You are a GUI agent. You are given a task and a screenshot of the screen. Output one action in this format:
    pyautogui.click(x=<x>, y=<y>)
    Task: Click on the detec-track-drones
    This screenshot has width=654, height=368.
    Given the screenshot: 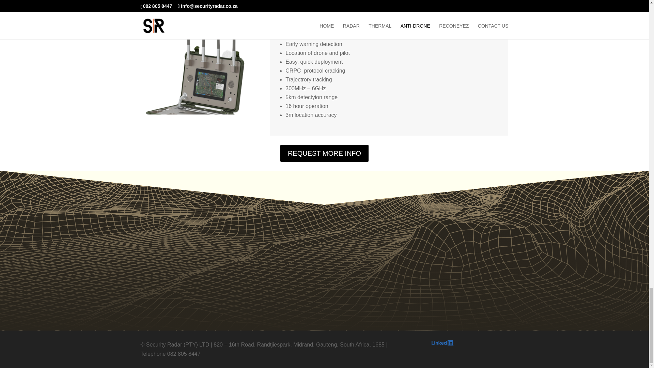 What is the action you would take?
    pyautogui.click(x=195, y=112)
    